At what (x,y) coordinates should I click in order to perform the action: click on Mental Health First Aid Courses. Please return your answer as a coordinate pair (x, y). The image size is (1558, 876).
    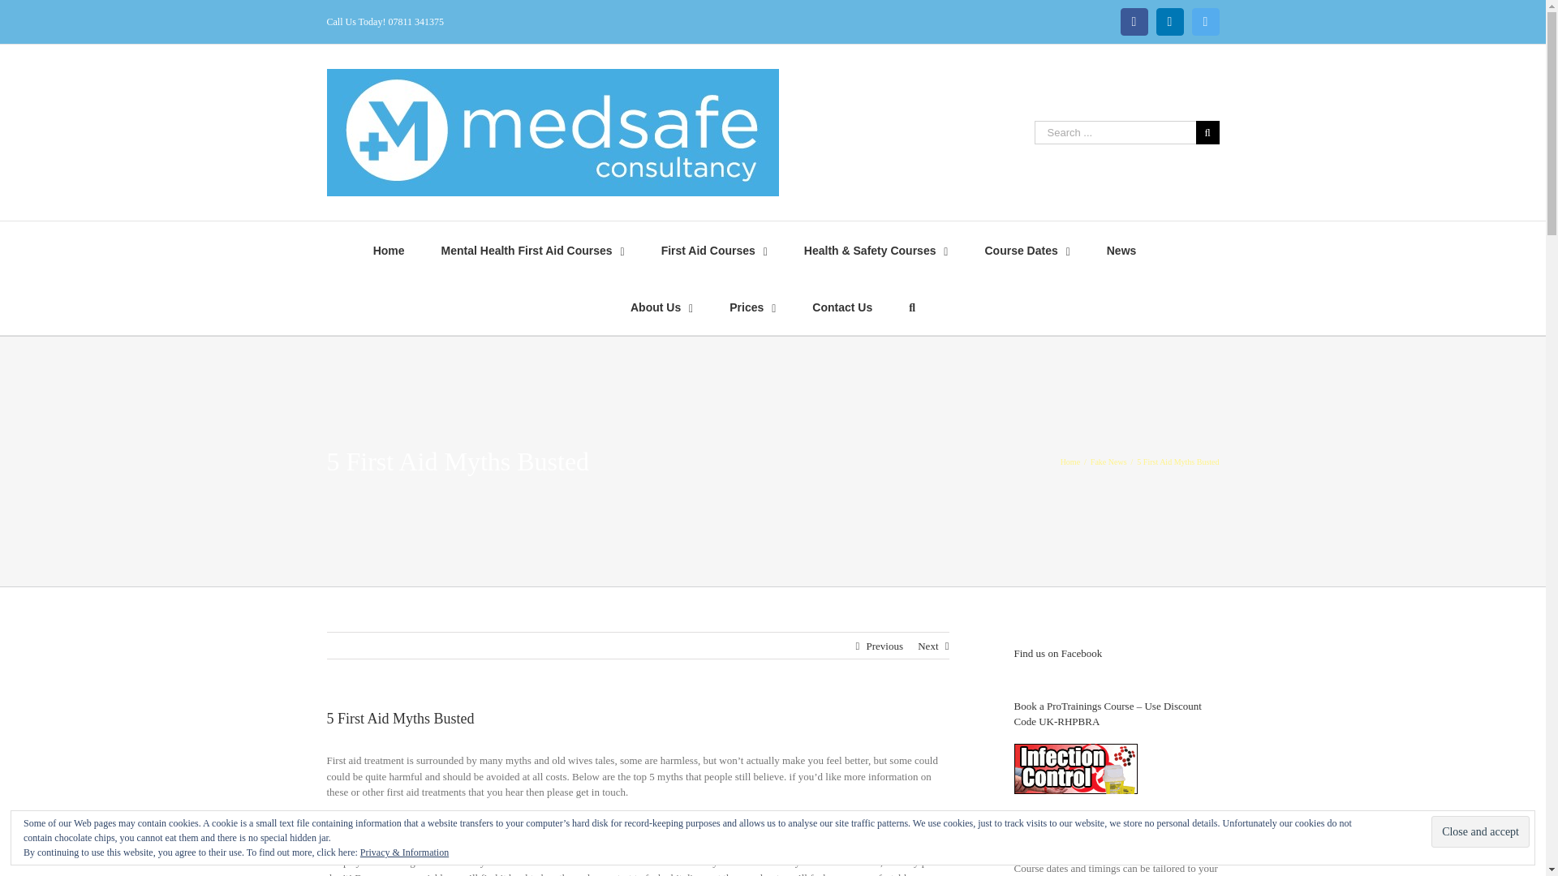
    Looking at the image, I should click on (532, 250).